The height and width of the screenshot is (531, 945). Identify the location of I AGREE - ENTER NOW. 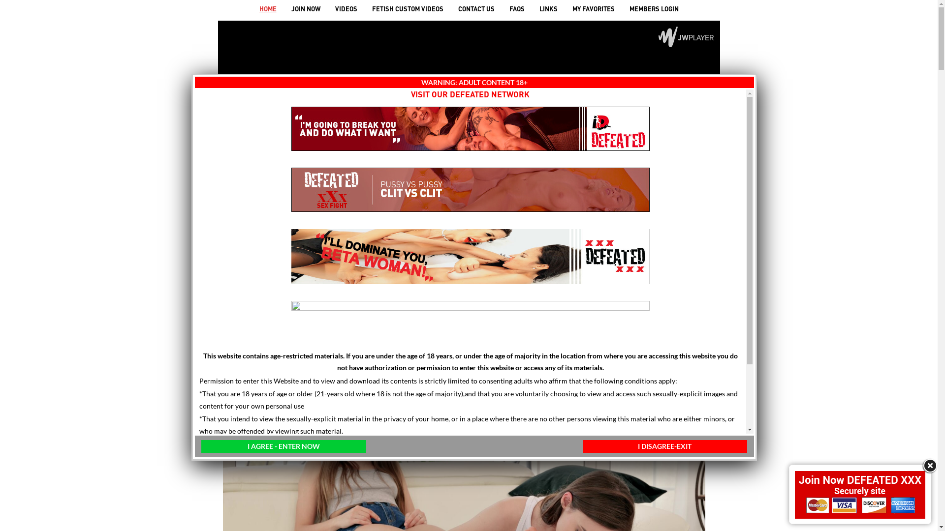
(283, 446).